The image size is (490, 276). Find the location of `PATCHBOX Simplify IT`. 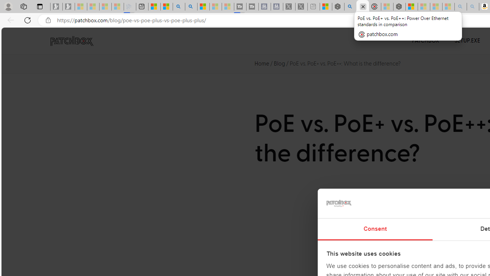

PATCHBOX Simplify IT is located at coordinates (77, 41).